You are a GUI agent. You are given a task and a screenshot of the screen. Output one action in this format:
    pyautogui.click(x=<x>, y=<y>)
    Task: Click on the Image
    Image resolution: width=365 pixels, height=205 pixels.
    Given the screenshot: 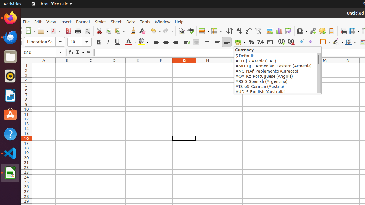 What is the action you would take?
    pyautogui.click(x=270, y=31)
    